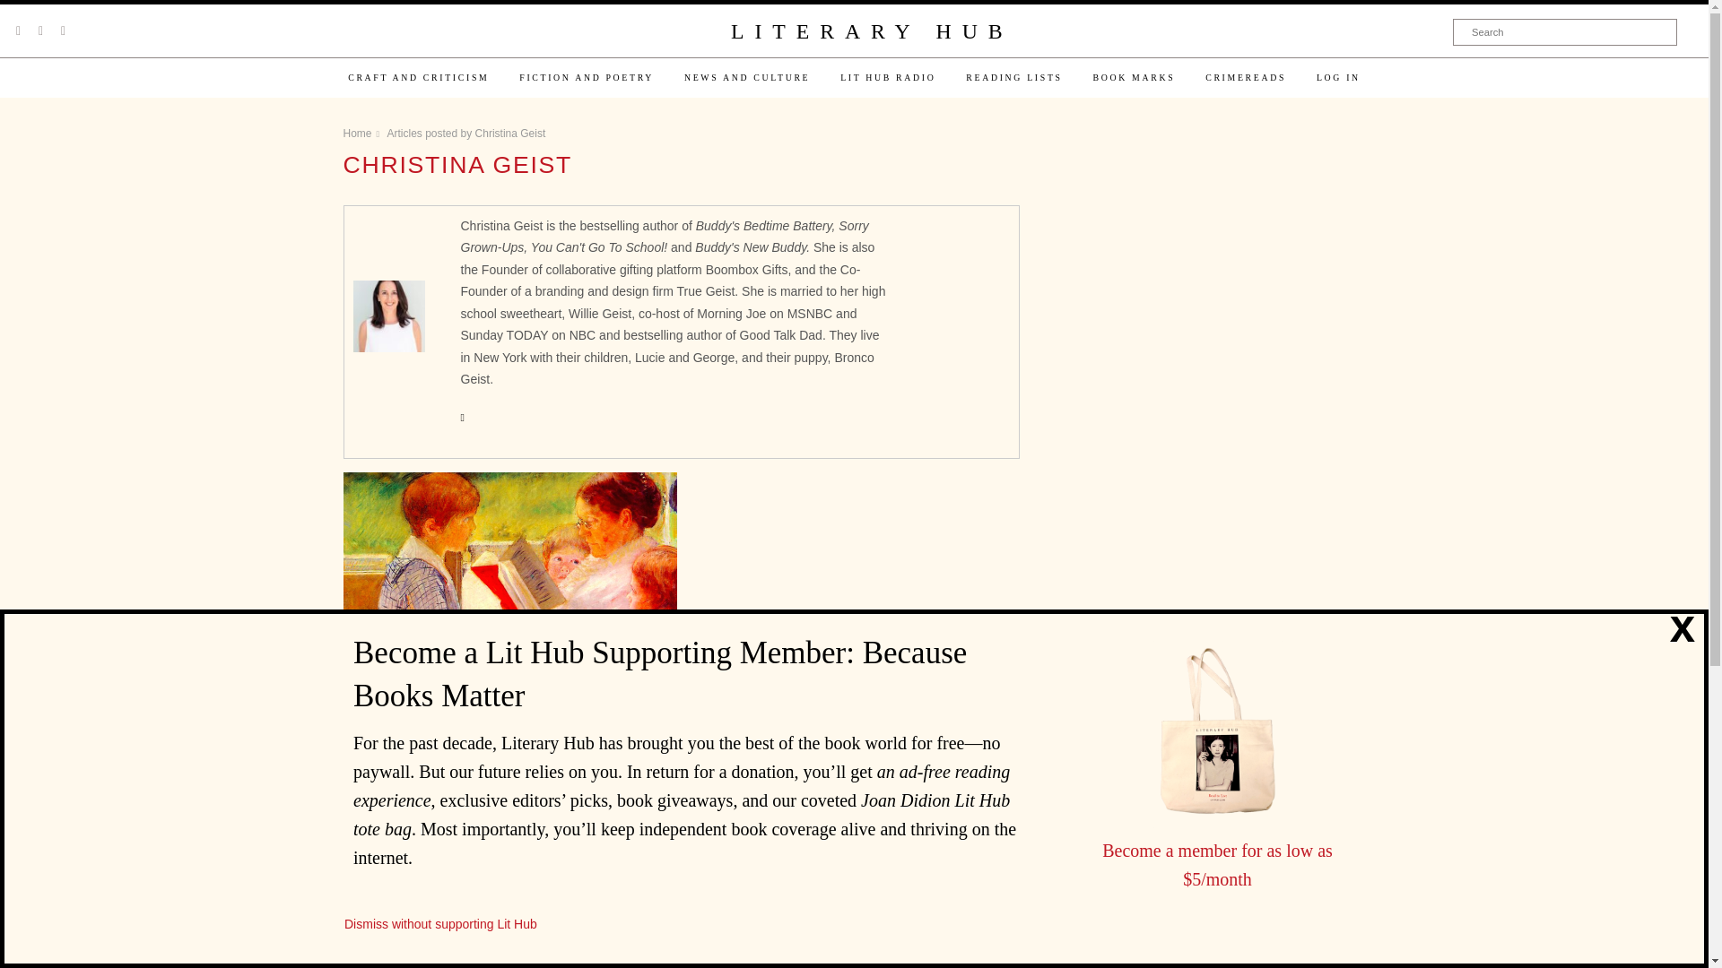 This screenshot has width=1722, height=968. I want to click on Instagram, so click(63, 30).